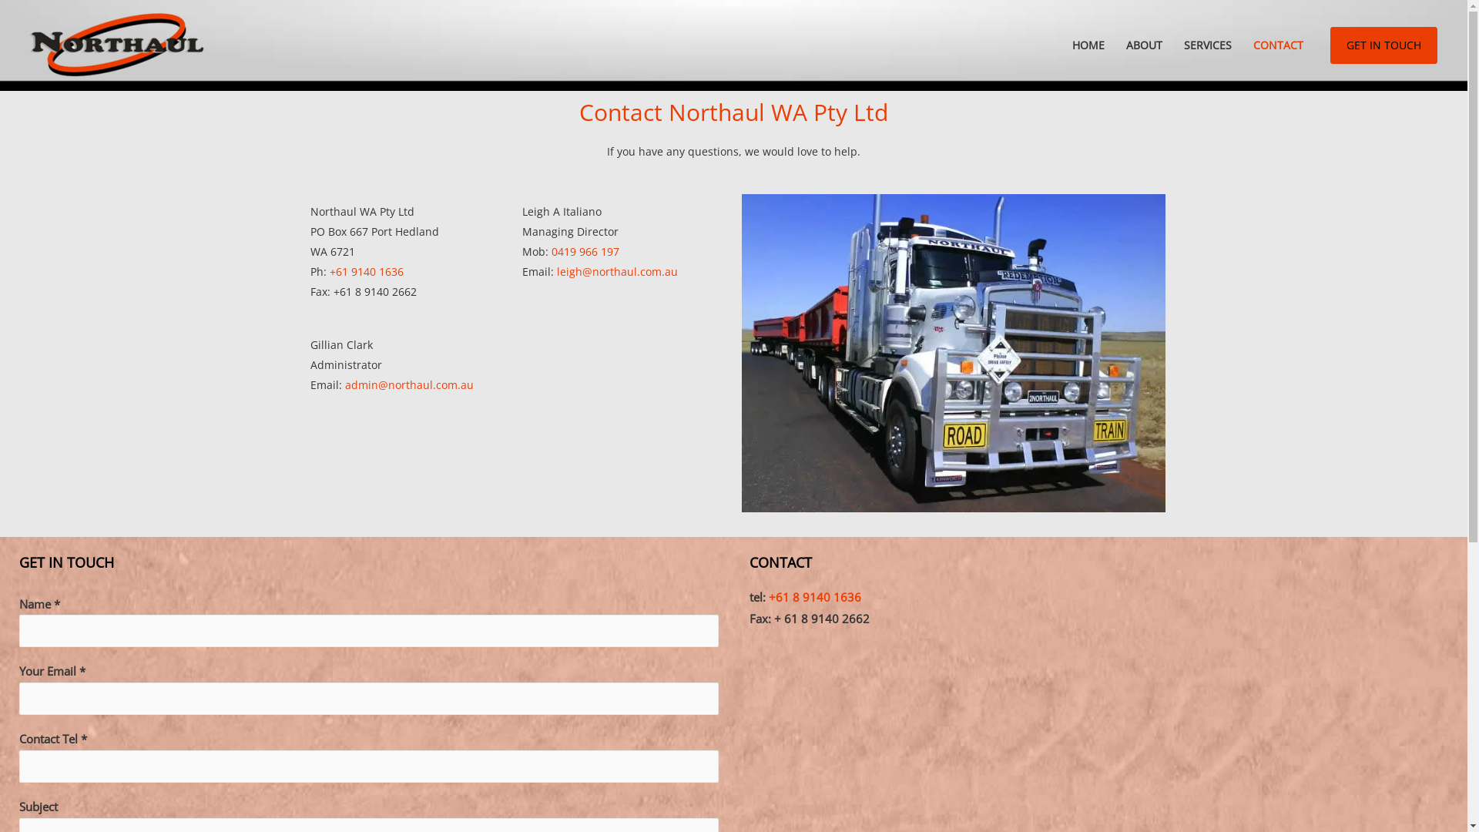 The height and width of the screenshot is (832, 1479). What do you see at coordinates (616, 271) in the screenshot?
I see `leigh@northaul.com.au` at bounding box center [616, 271].